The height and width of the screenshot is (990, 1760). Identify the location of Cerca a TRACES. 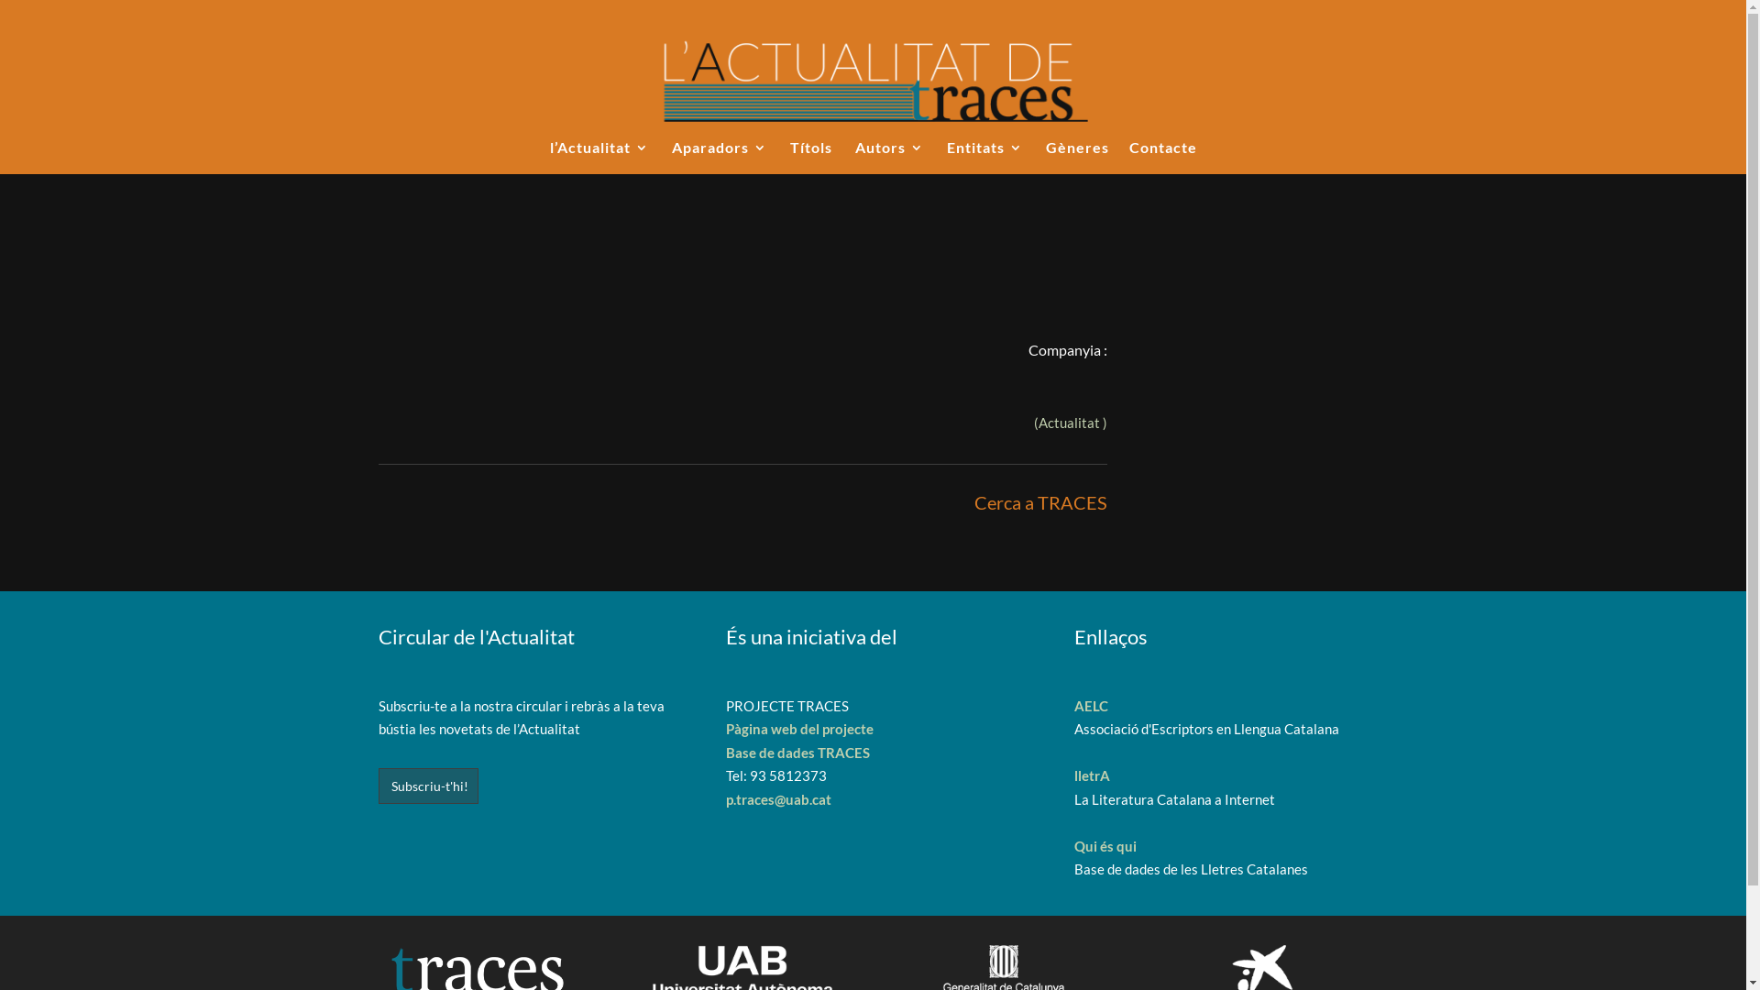
(1041, 502).